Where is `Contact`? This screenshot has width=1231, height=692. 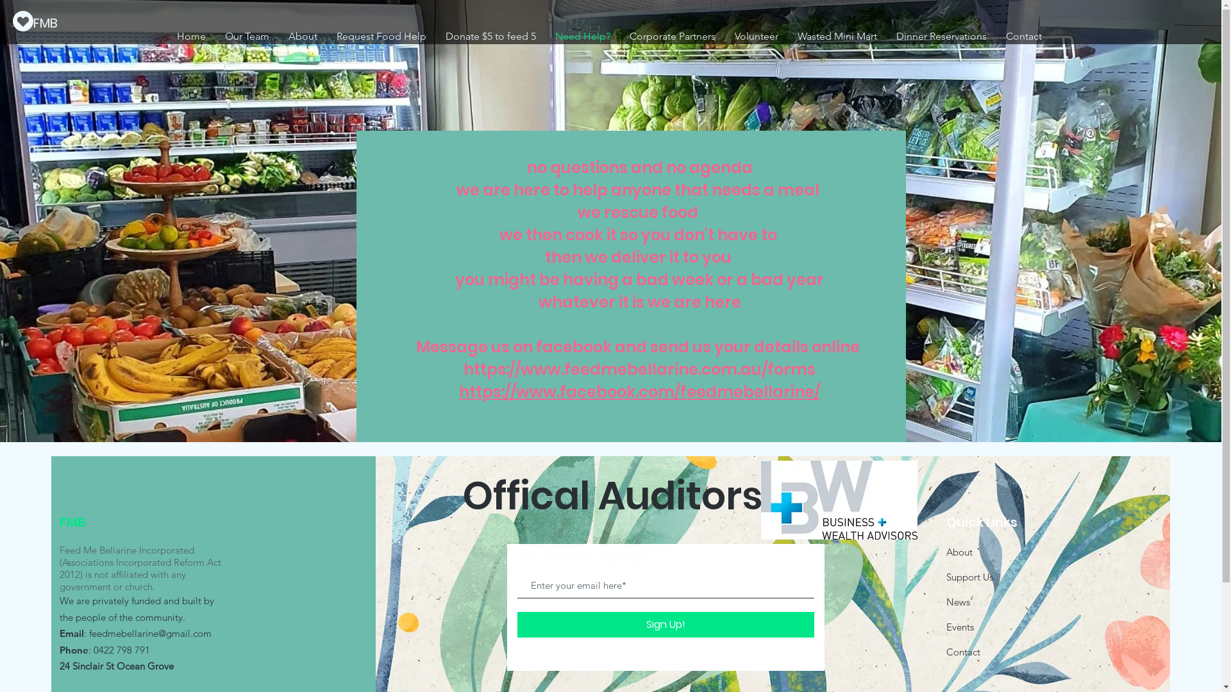 Contact is located at coordinates (963, 652).